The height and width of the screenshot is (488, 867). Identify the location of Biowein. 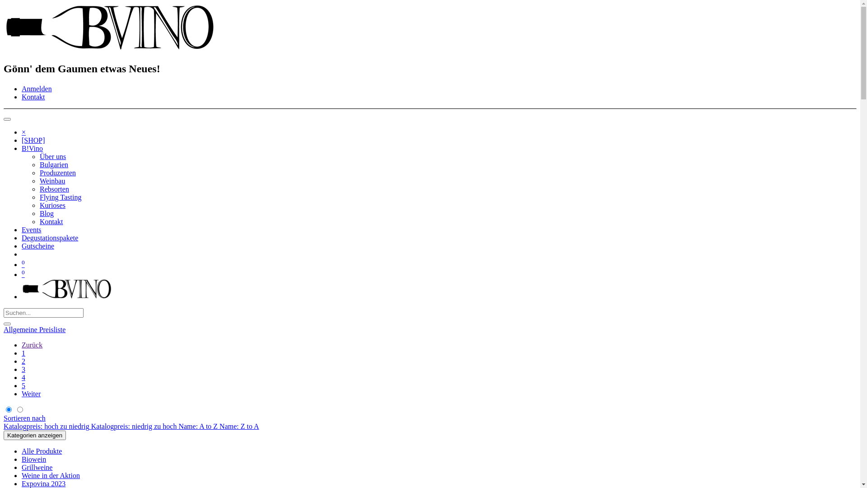
(34, 459).